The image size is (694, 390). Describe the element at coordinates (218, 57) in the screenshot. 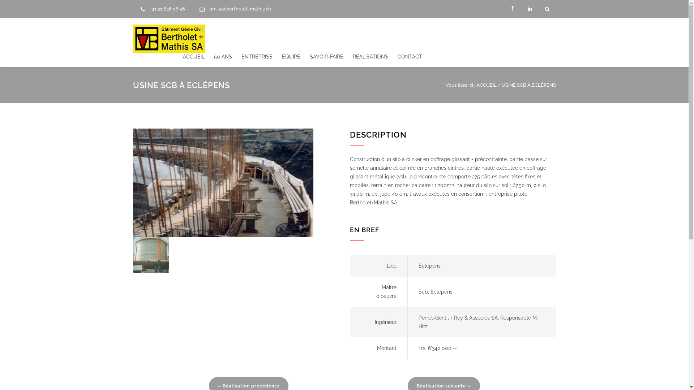

I see `50 ANS` at that location.